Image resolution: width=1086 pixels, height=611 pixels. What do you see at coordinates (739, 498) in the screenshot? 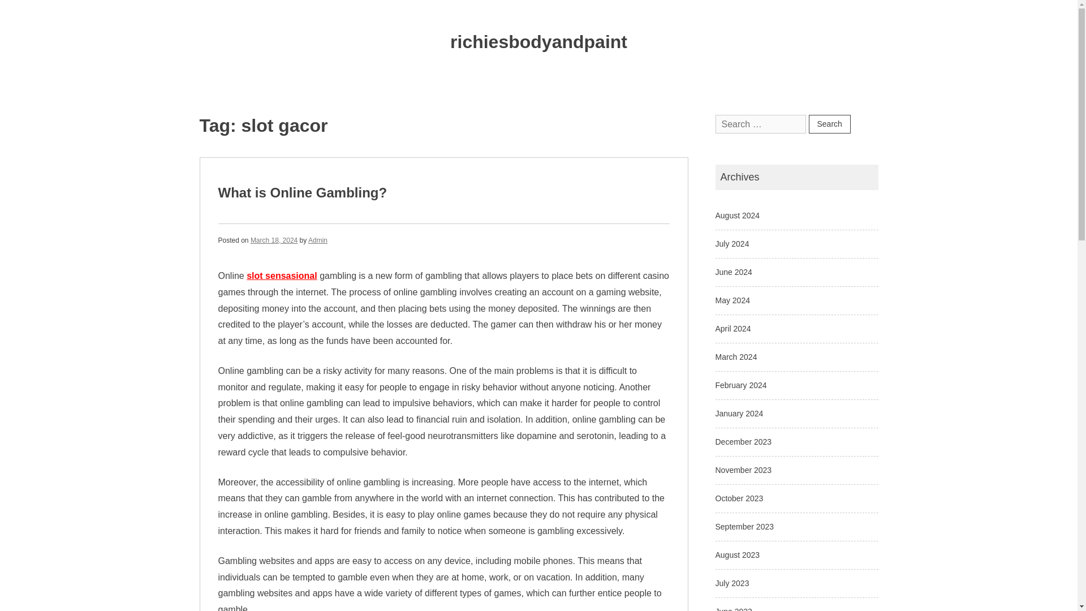
I see `October 2023` at bounding box center [739, 498].